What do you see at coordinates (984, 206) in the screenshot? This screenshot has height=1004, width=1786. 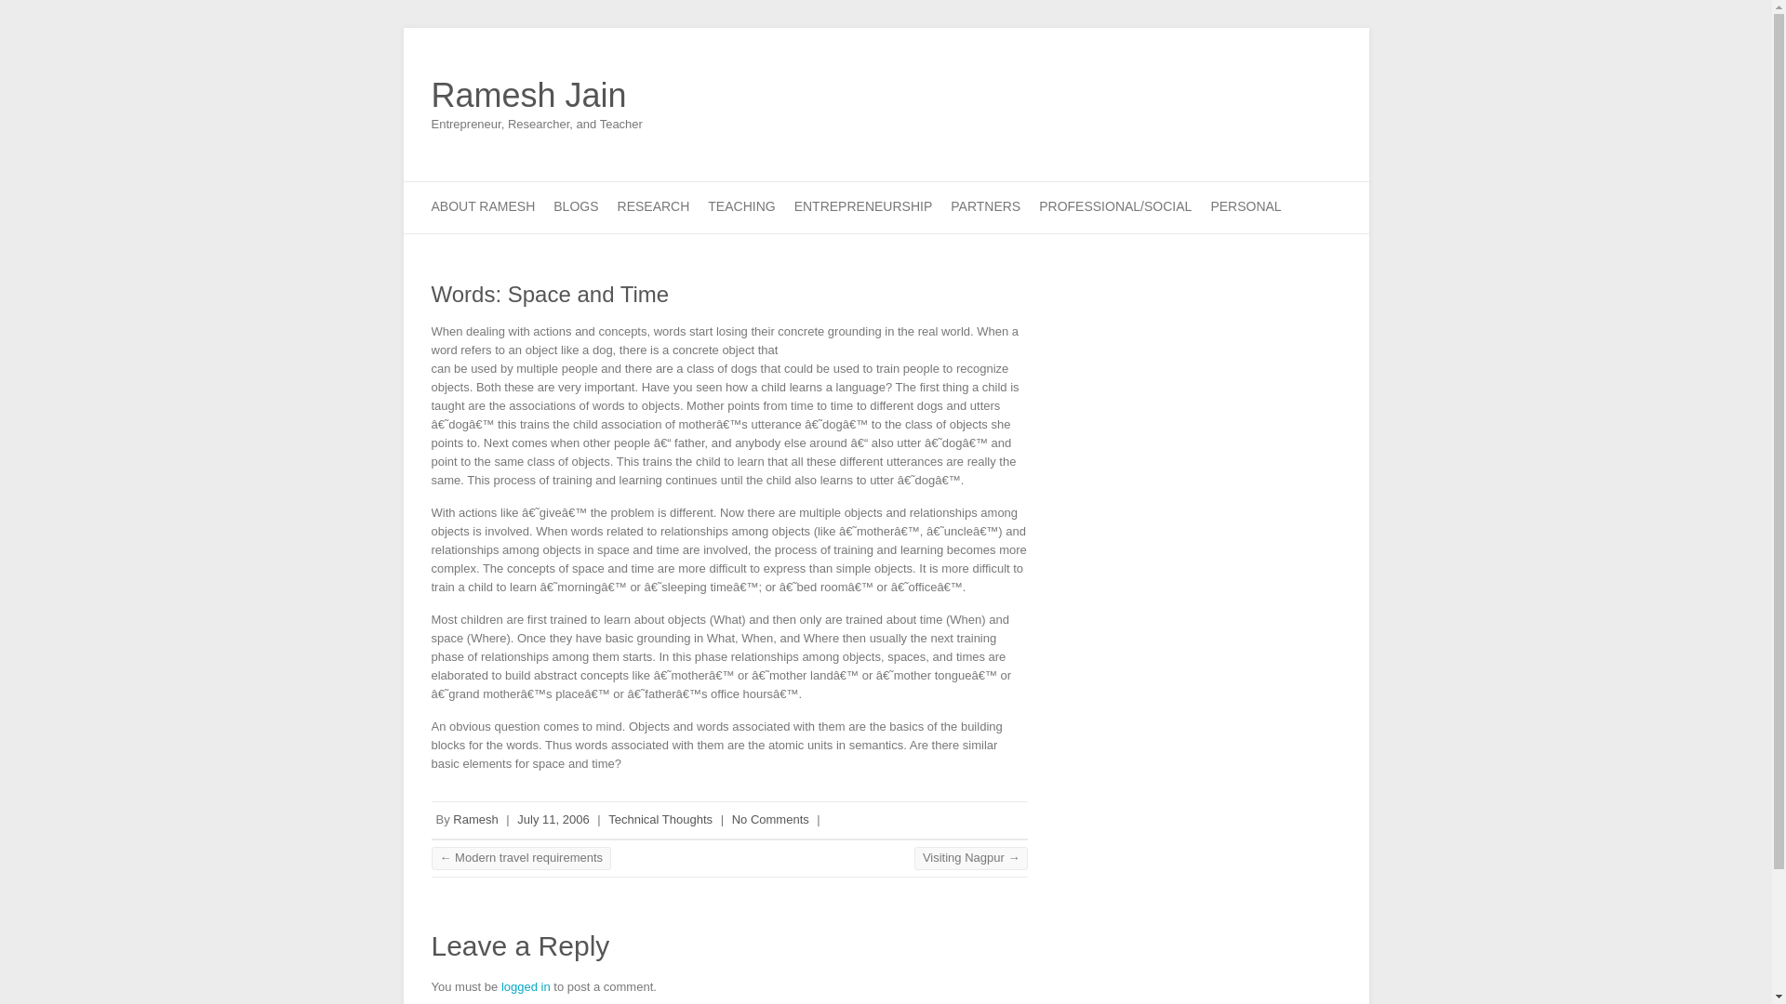 I see `PARTNERS` at bounding box center [984, 206].